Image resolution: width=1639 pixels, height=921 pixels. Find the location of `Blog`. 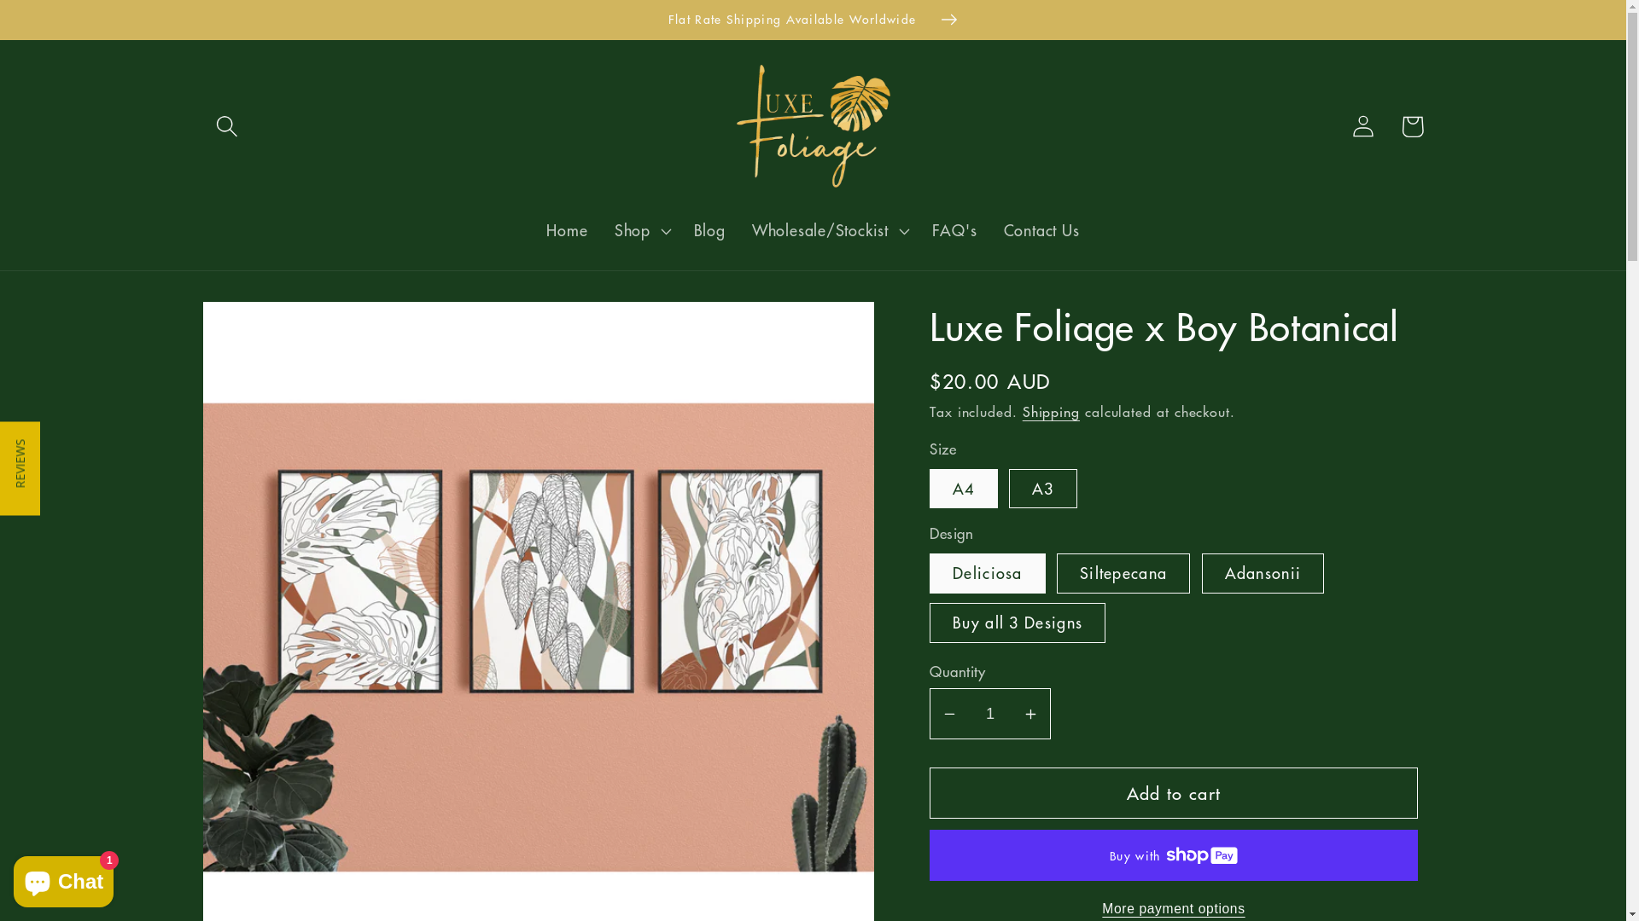

Blog is located at coordinates (709, 231).